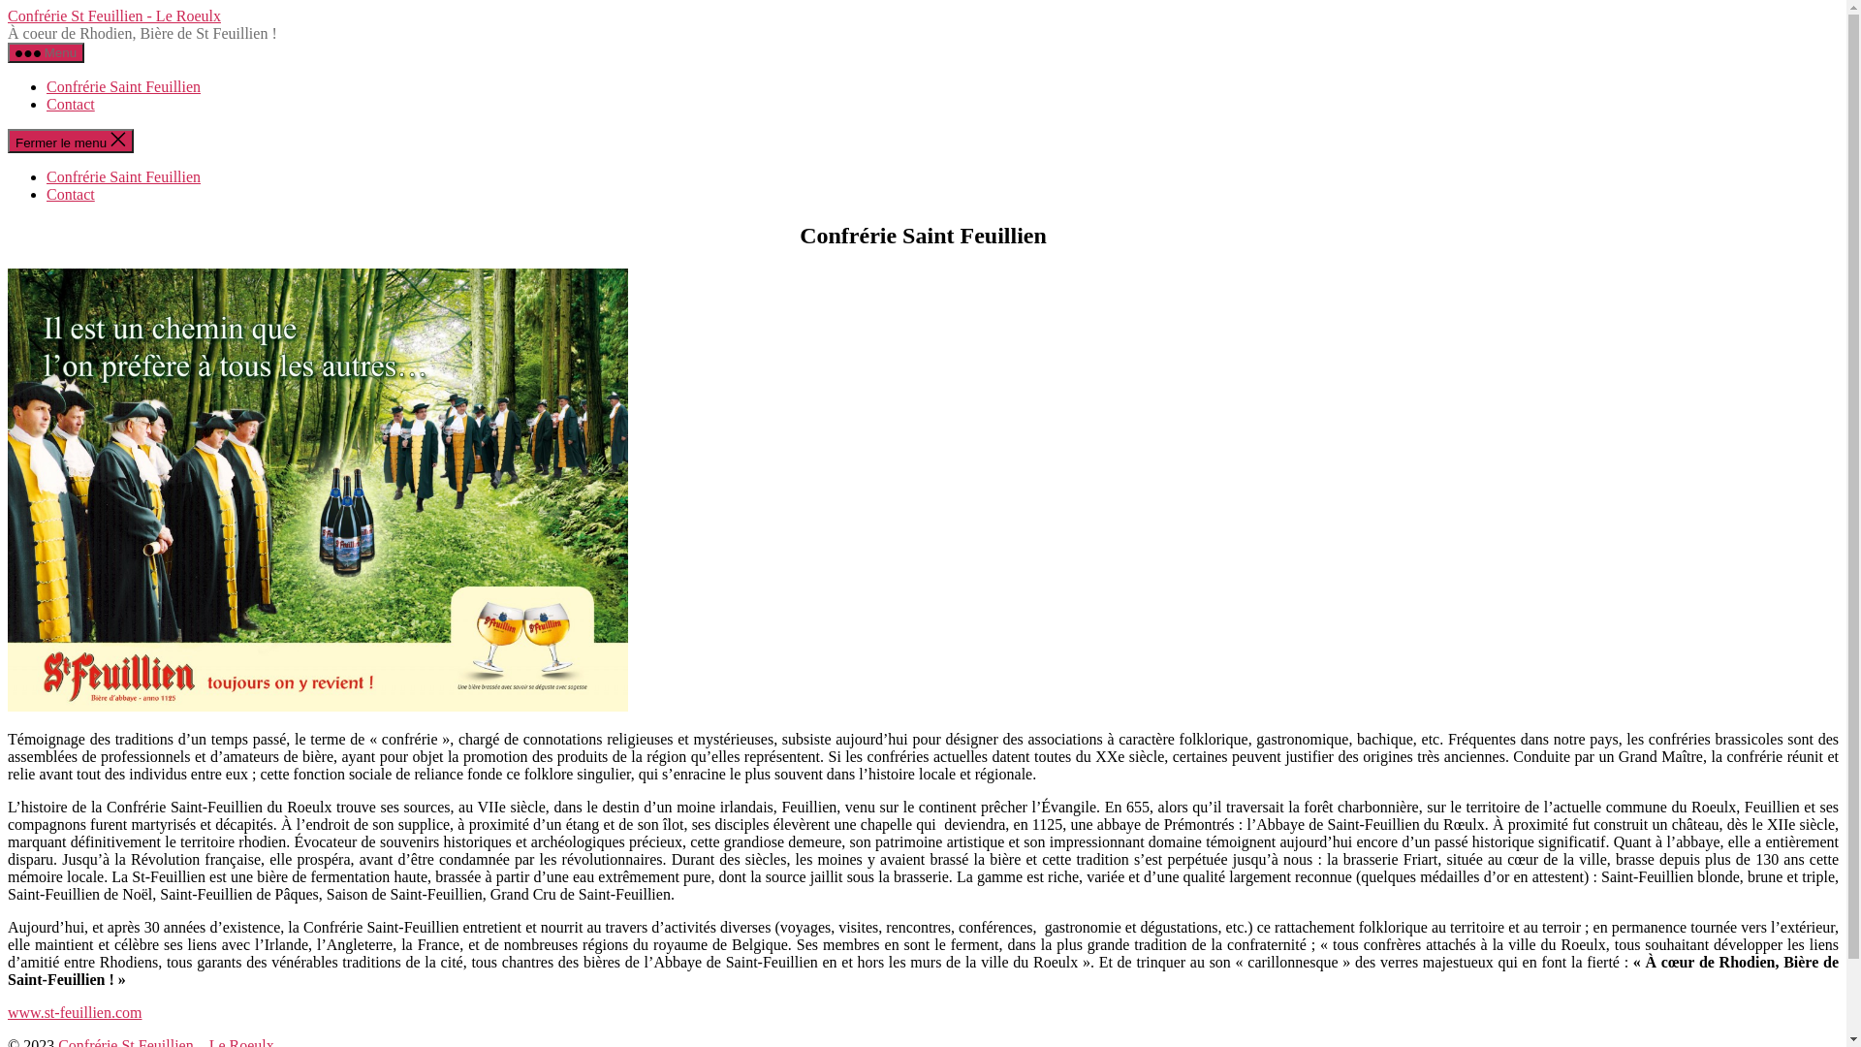 This screenshot has width=1861, height=1047. What do you see at coordinates (71, 142) in the screenshot?
I see `Fermer le menu` at bounding box center [71, 142].